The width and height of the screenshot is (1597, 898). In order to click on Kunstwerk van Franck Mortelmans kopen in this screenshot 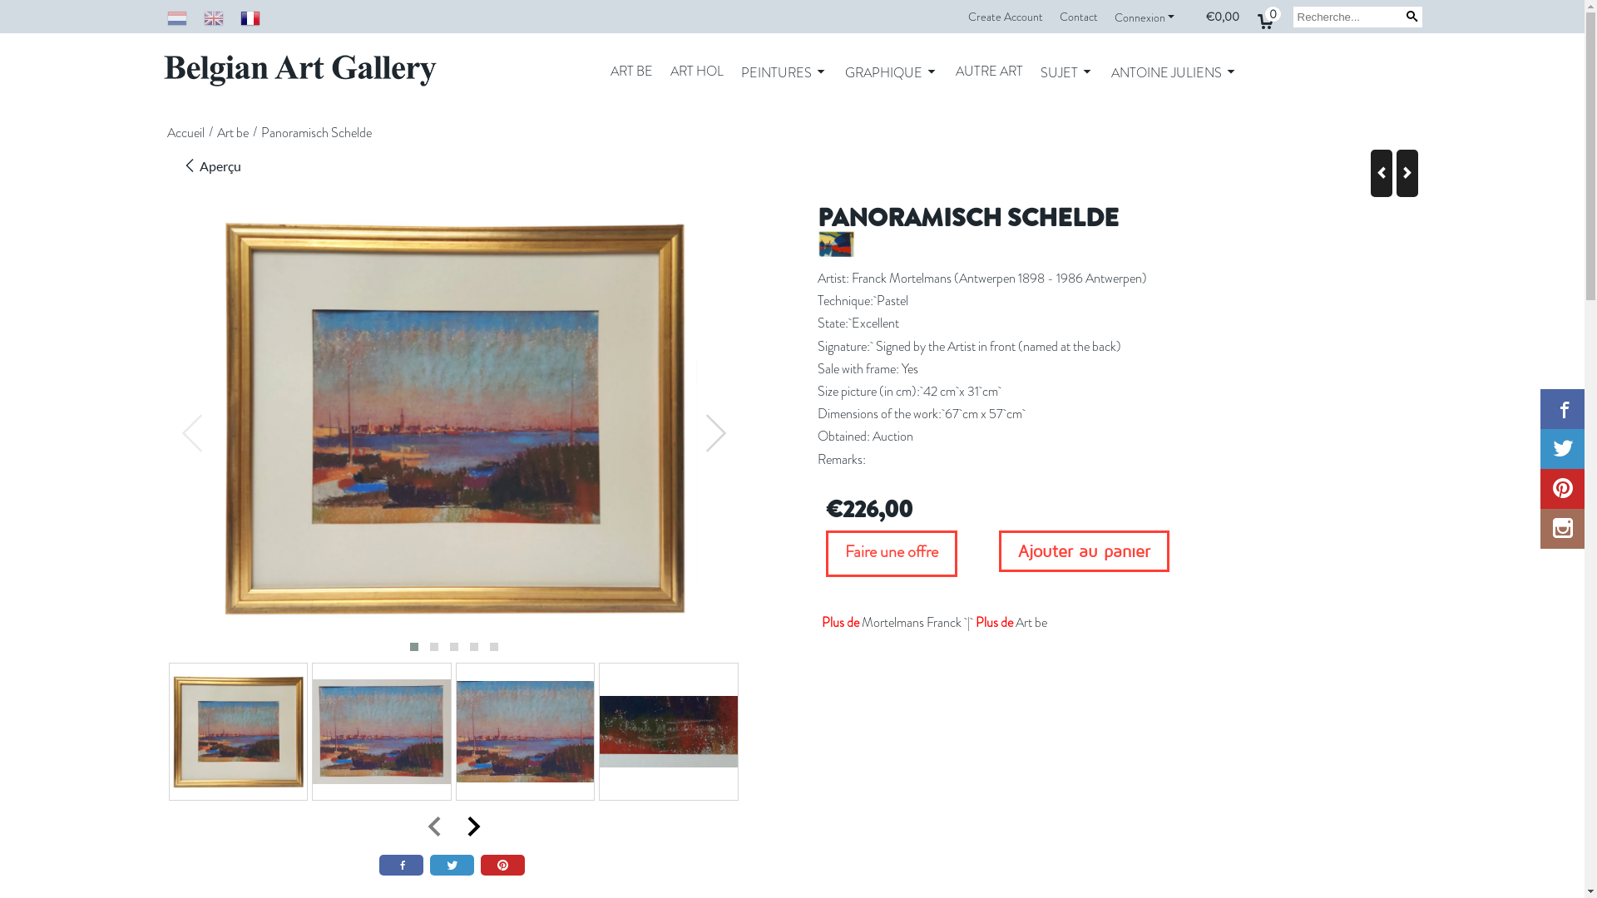, I will do `click(238, 732)`.